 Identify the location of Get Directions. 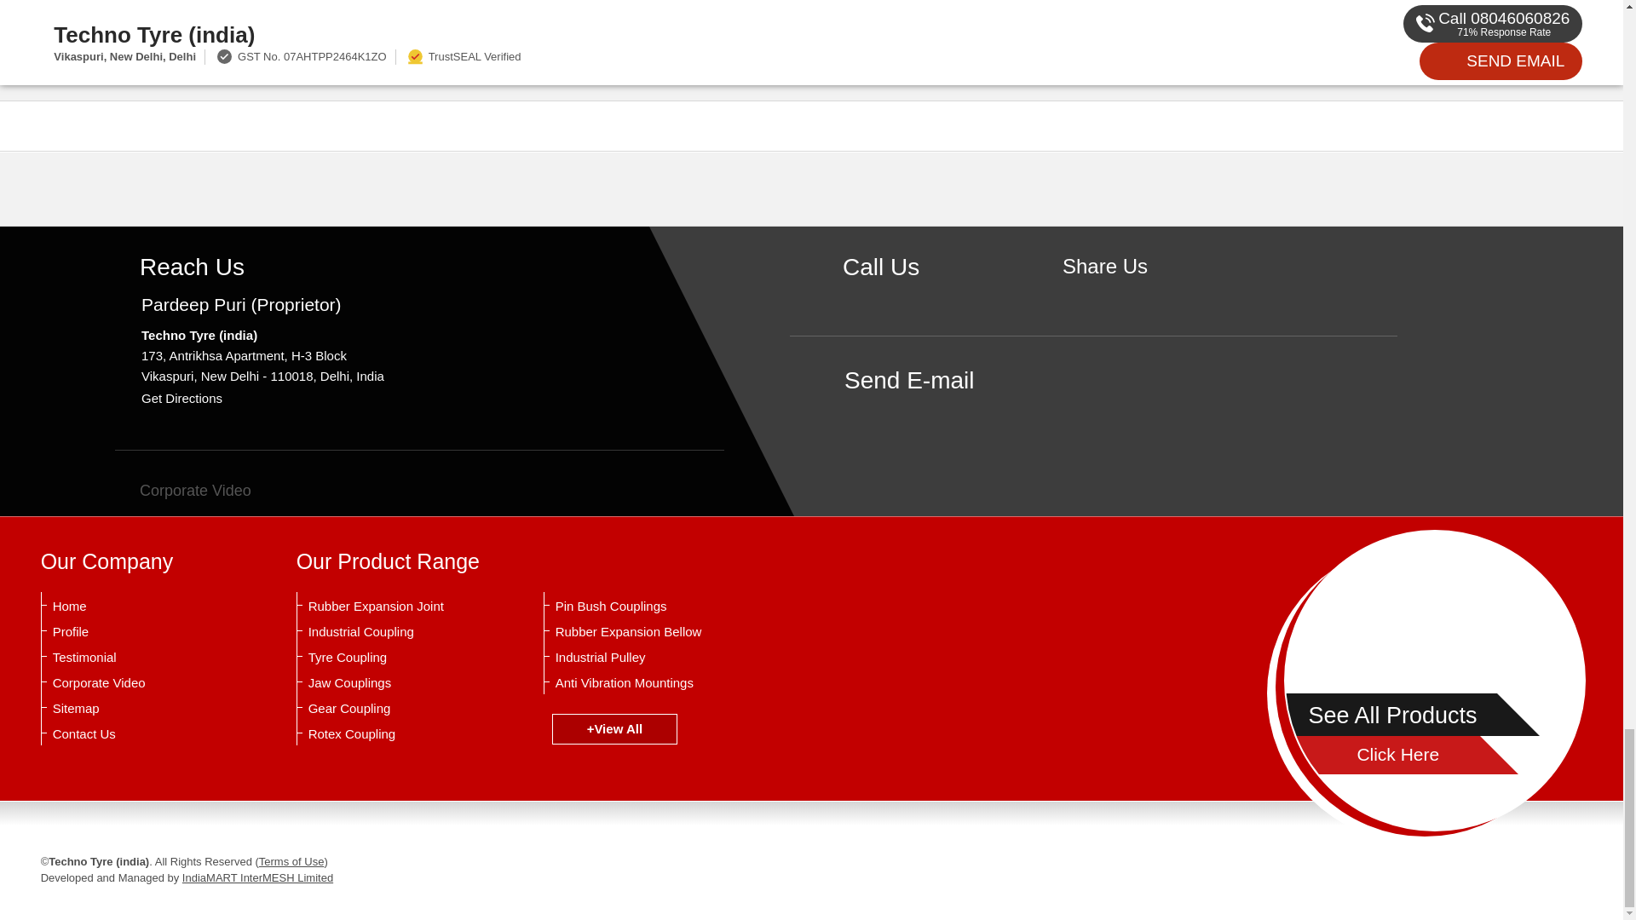
(181, 399).